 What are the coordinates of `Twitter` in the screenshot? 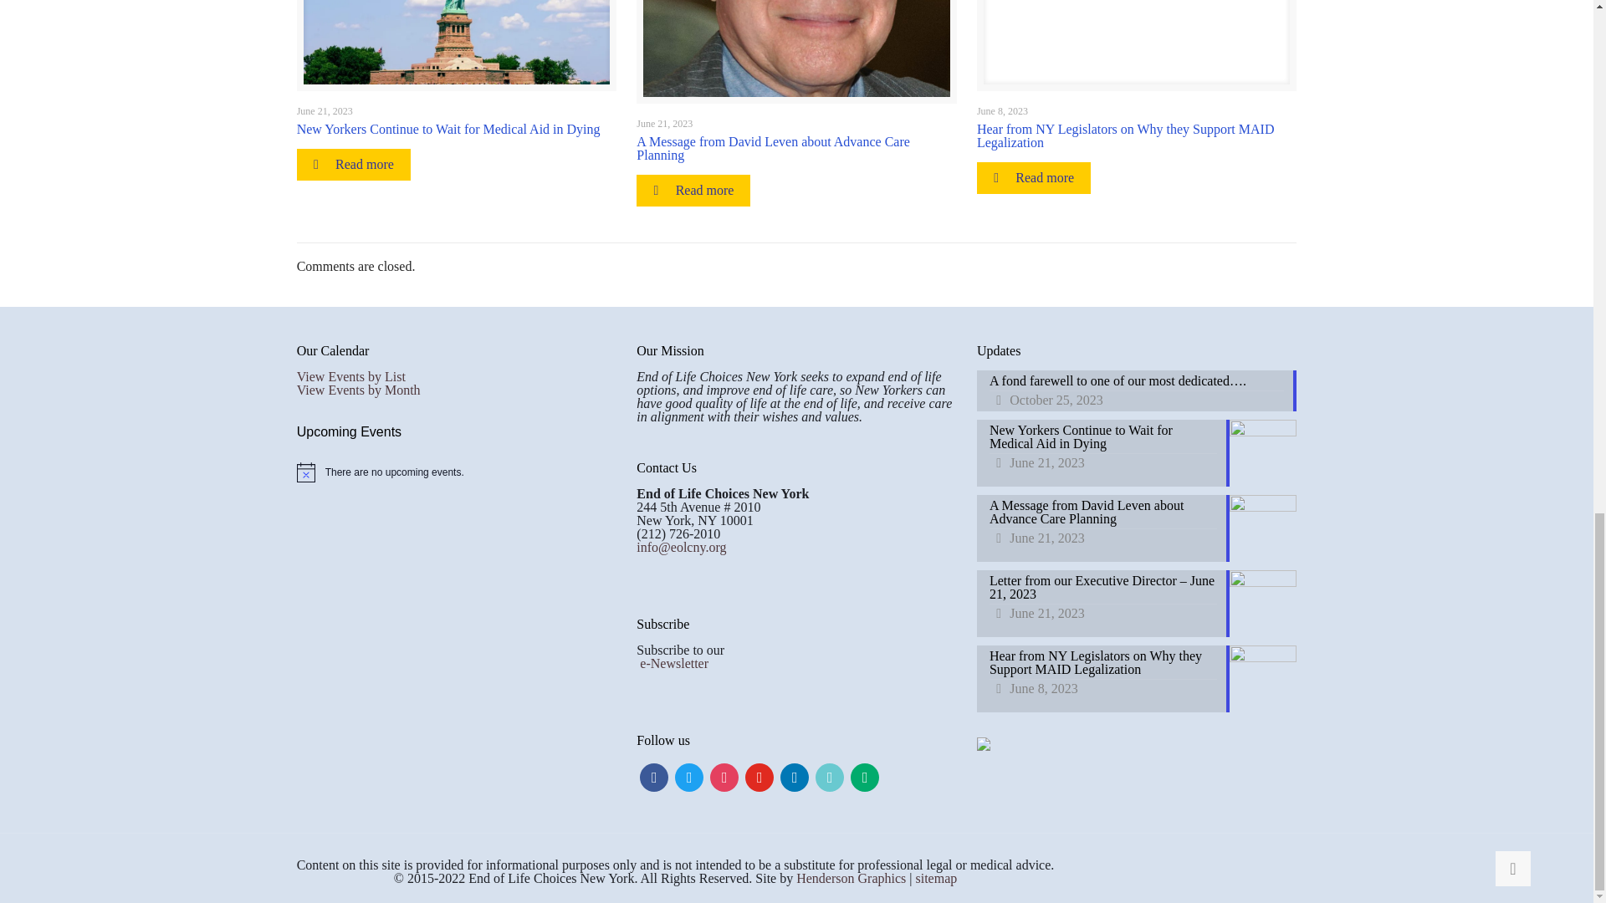 It's located at (688, 776).